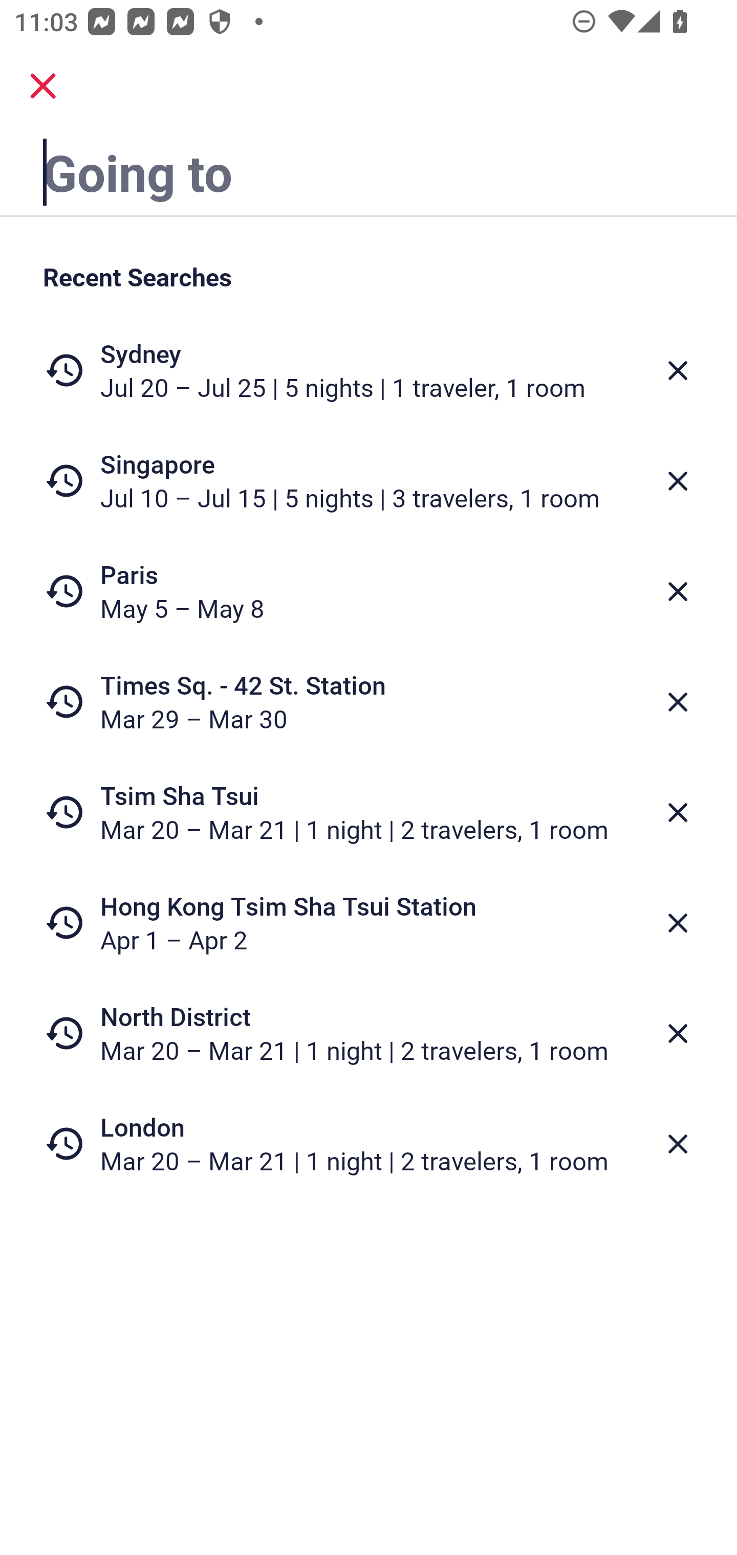  I want to click on Delete from recent searches, so click(678, 591).